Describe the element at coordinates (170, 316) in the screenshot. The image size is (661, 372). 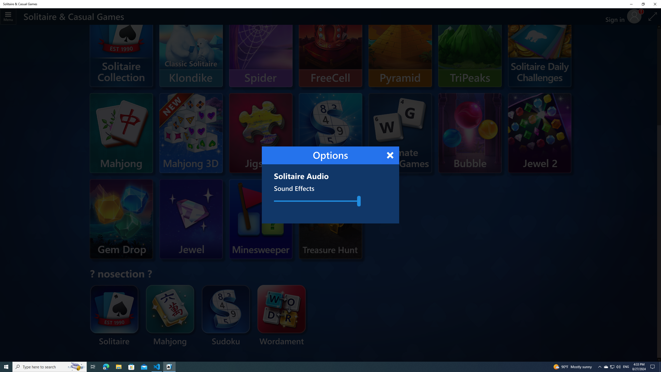
I see `Mahjong` at that location.